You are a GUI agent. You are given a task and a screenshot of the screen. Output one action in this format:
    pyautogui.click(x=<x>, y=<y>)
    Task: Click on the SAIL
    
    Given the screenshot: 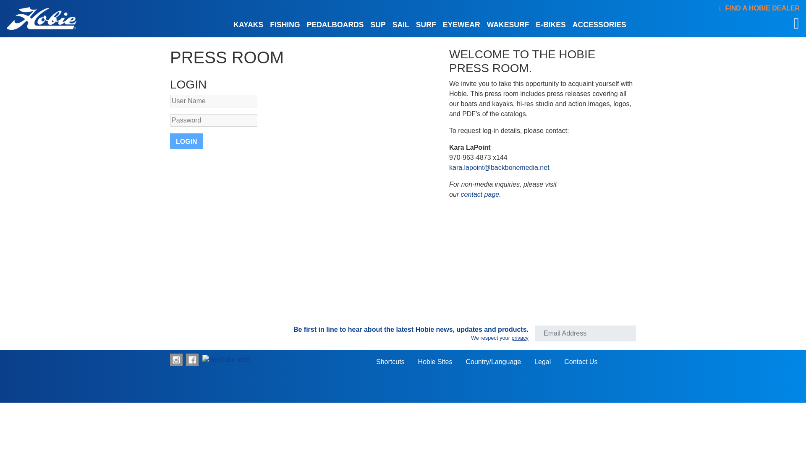 What is the action you would take?
    pyautogui.click(x=401, y=23)
    